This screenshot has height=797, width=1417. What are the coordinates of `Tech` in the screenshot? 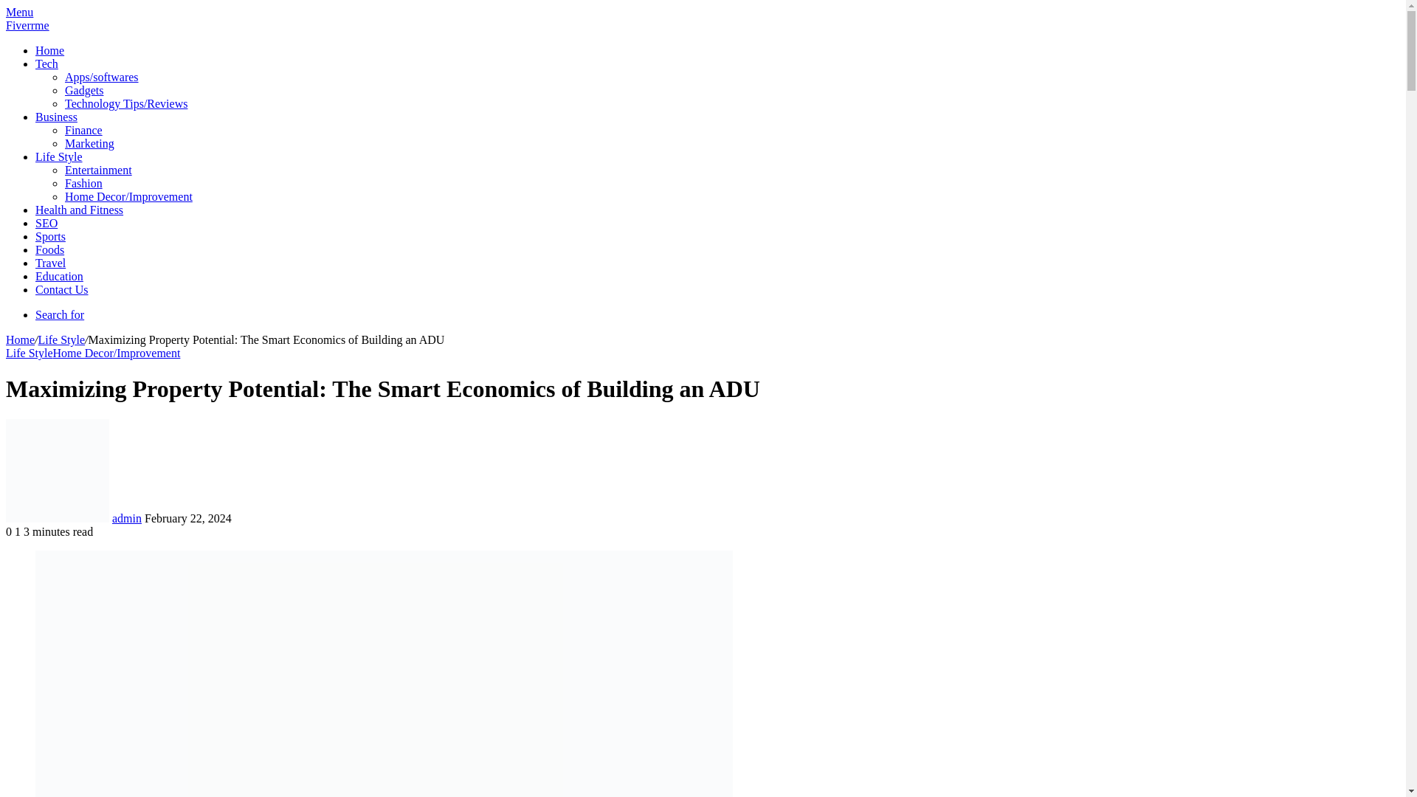 It's located at (46, 63).